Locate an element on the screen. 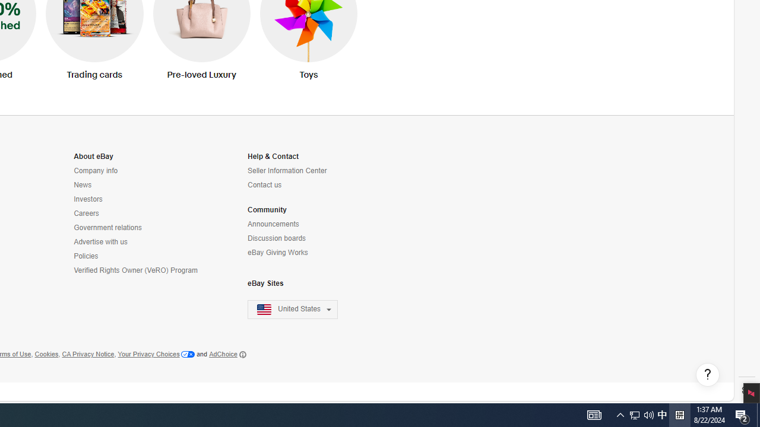 Image resolution: width=760 pixels, height=427 pixels. Company info is located at coordinates (96, 171).